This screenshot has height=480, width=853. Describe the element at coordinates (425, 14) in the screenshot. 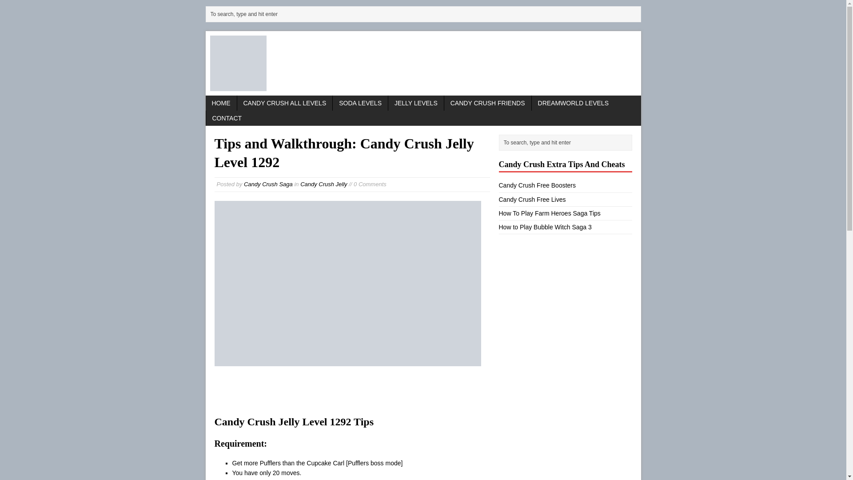

I see `To search, type and hit enter` at that location.